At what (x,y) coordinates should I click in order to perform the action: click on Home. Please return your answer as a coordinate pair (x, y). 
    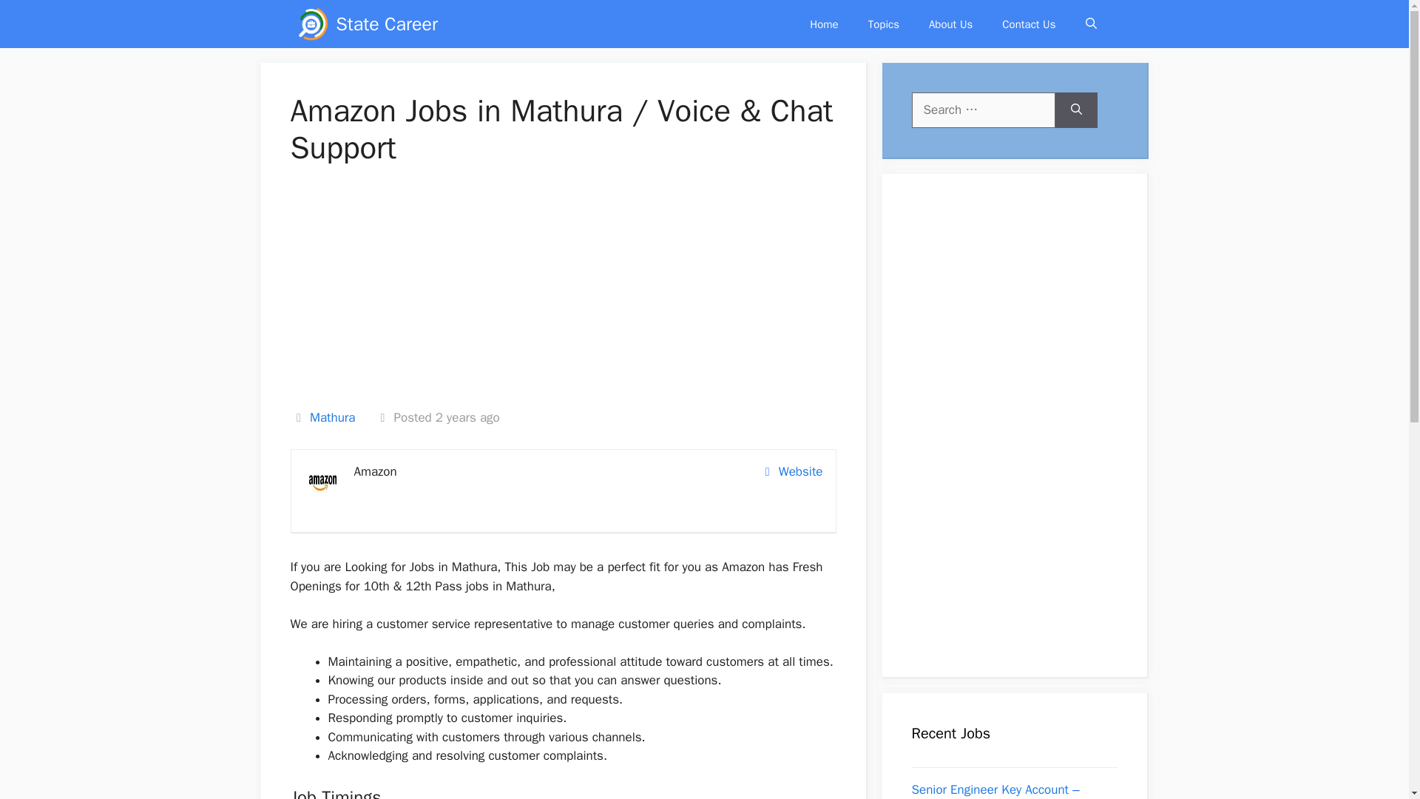
    Looking at the image, I should click on (824, 24).